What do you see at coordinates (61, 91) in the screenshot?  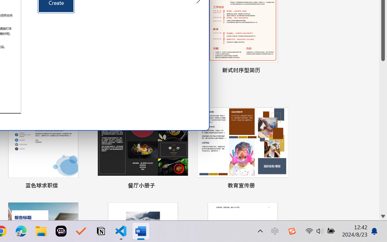 I see `Scroll Next` at bounding box center [61, 91].